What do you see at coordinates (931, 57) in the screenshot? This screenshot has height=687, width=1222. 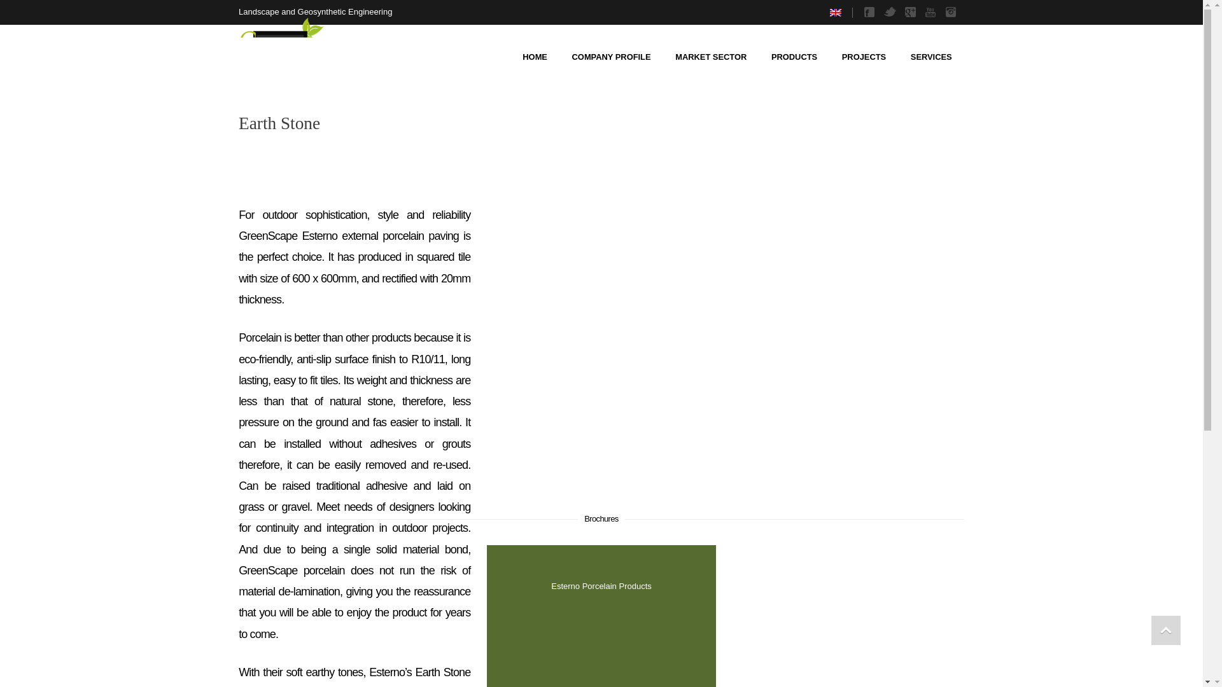 I see `SERVICES` at bounding box center [931, 57].